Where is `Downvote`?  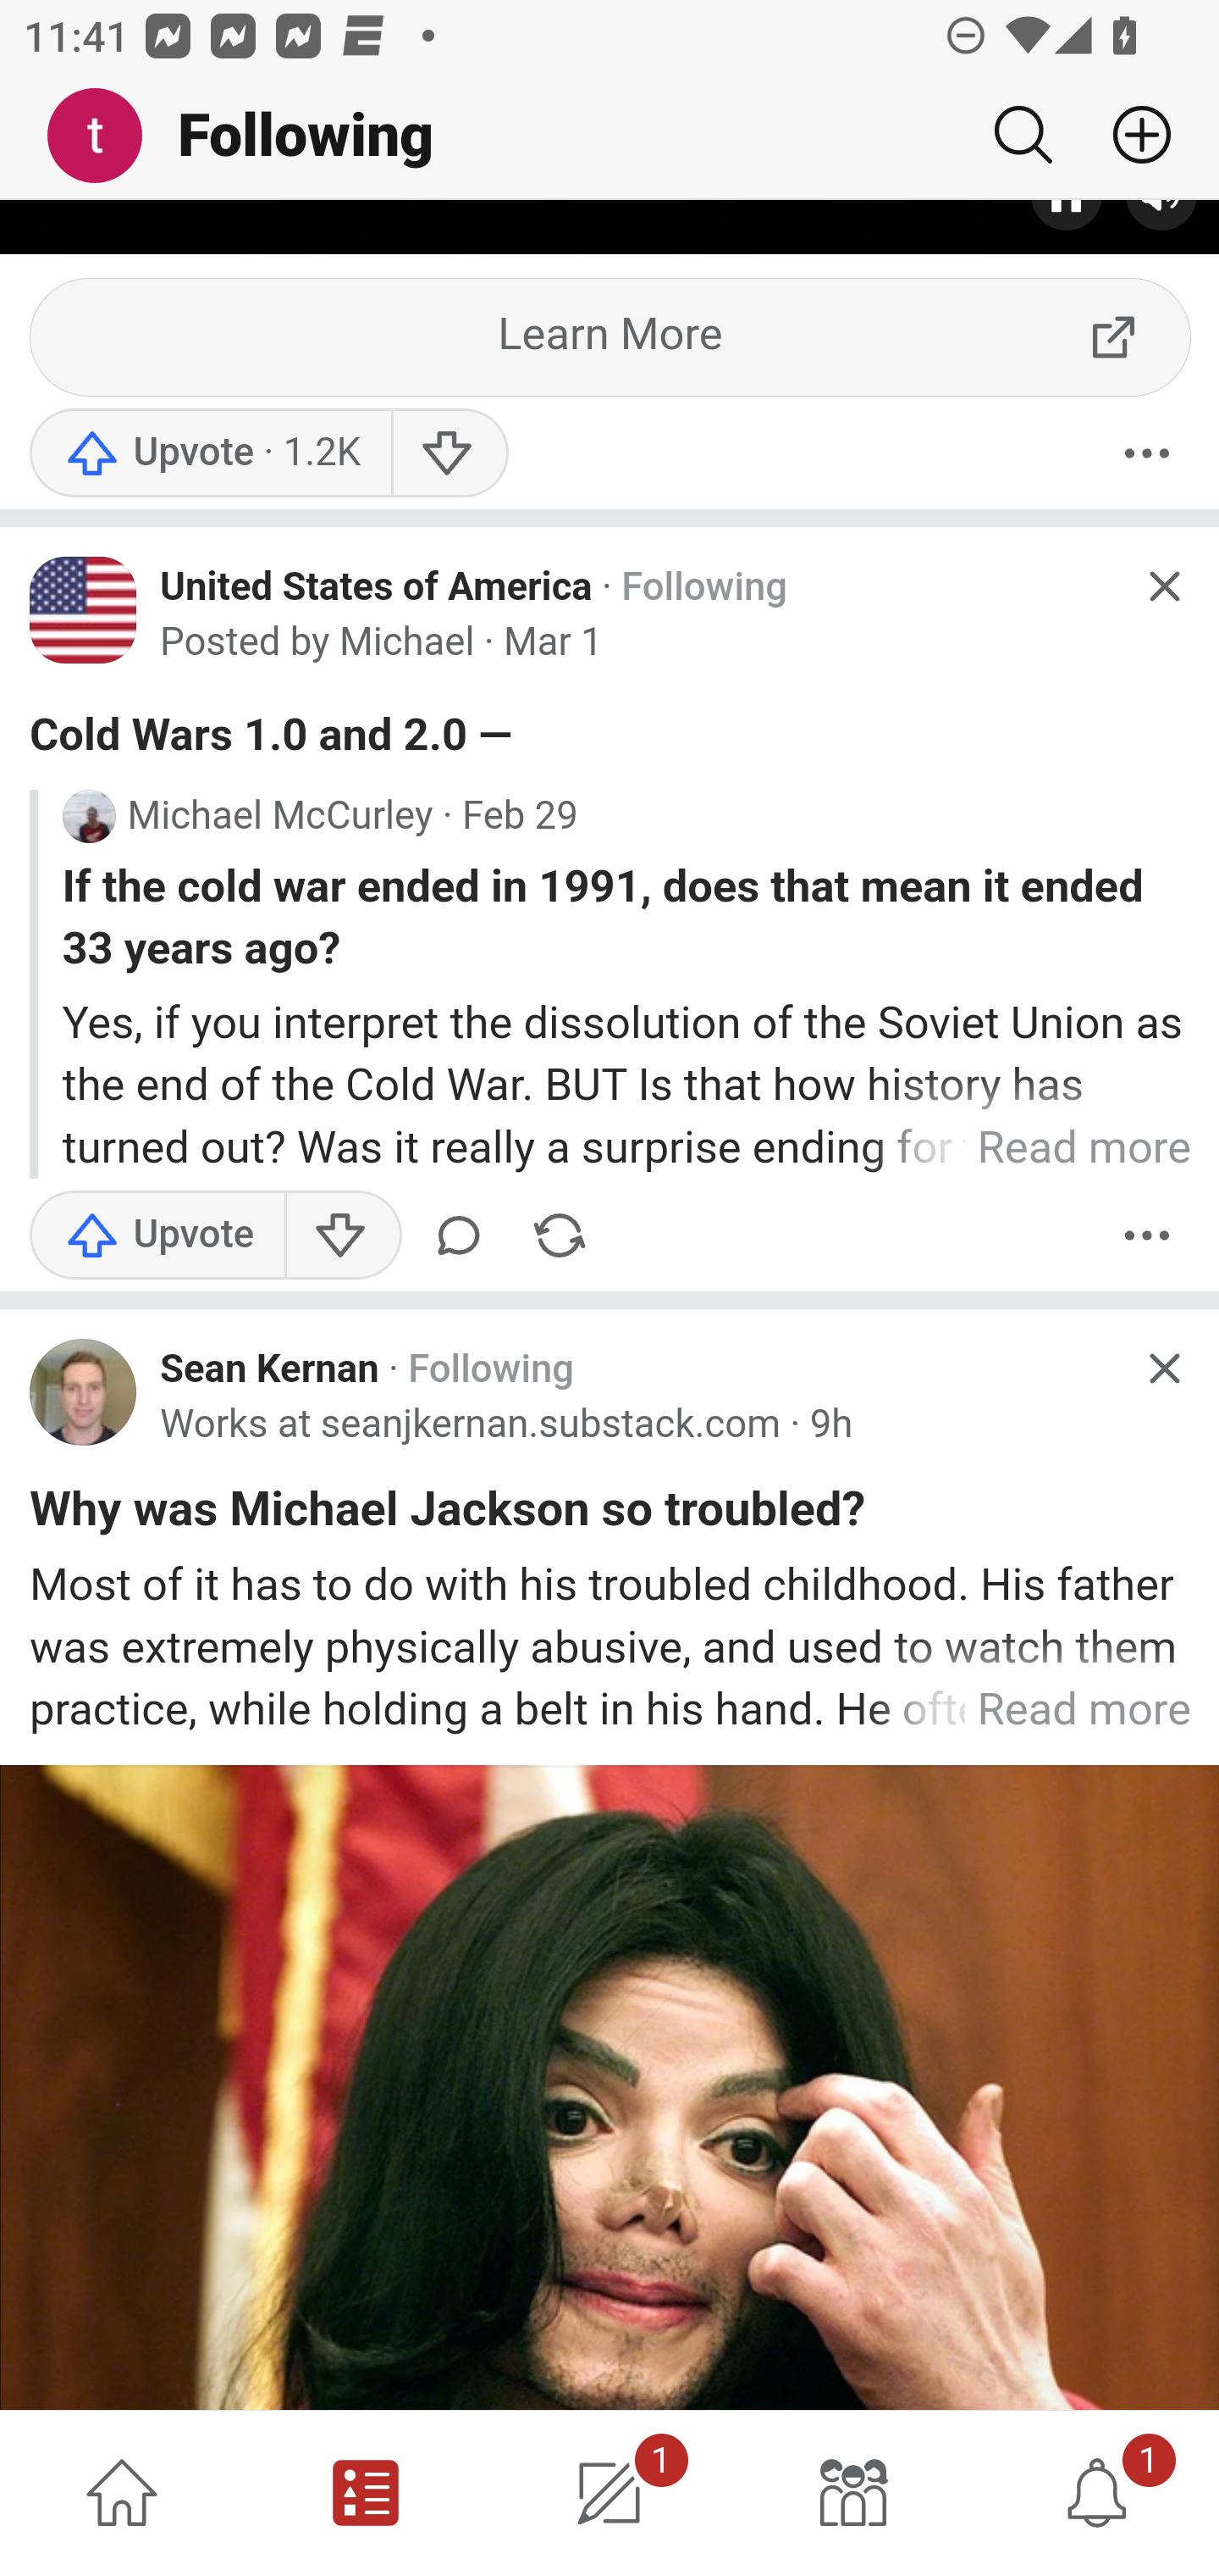 Downvote is located at coordinates (449, 456).